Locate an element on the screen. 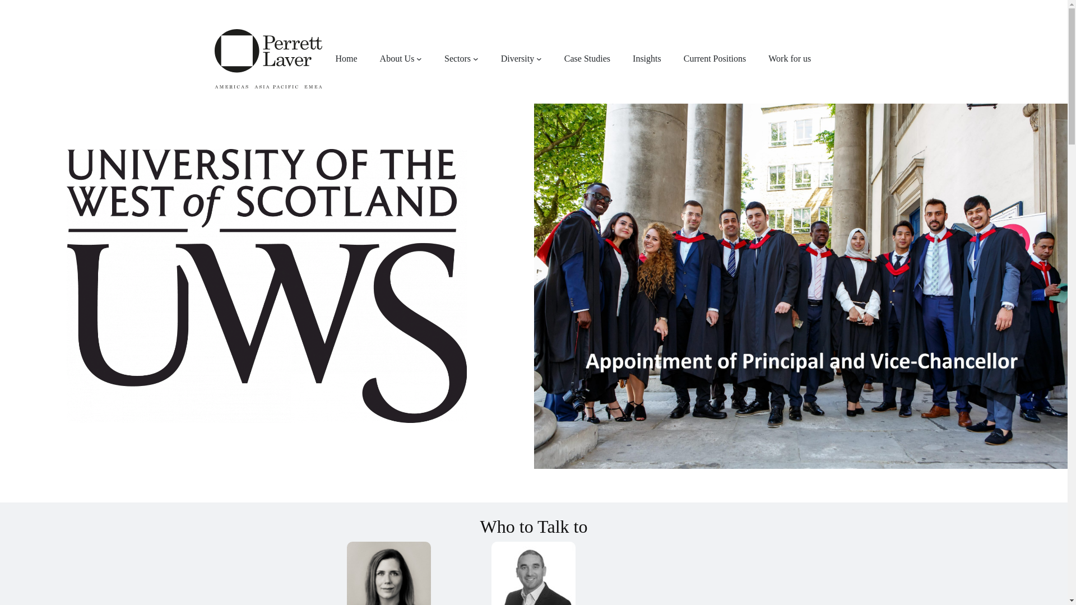 Image resolution: width=1076 pixels, height=605 pixels. Case Studies is located at coordinates (587, 58).